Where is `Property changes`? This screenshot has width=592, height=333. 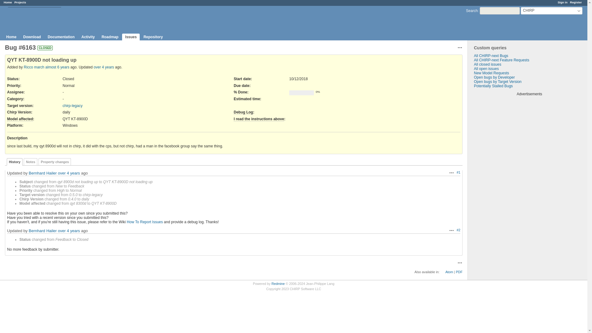 Property changes is located at coordinates (55, 162).